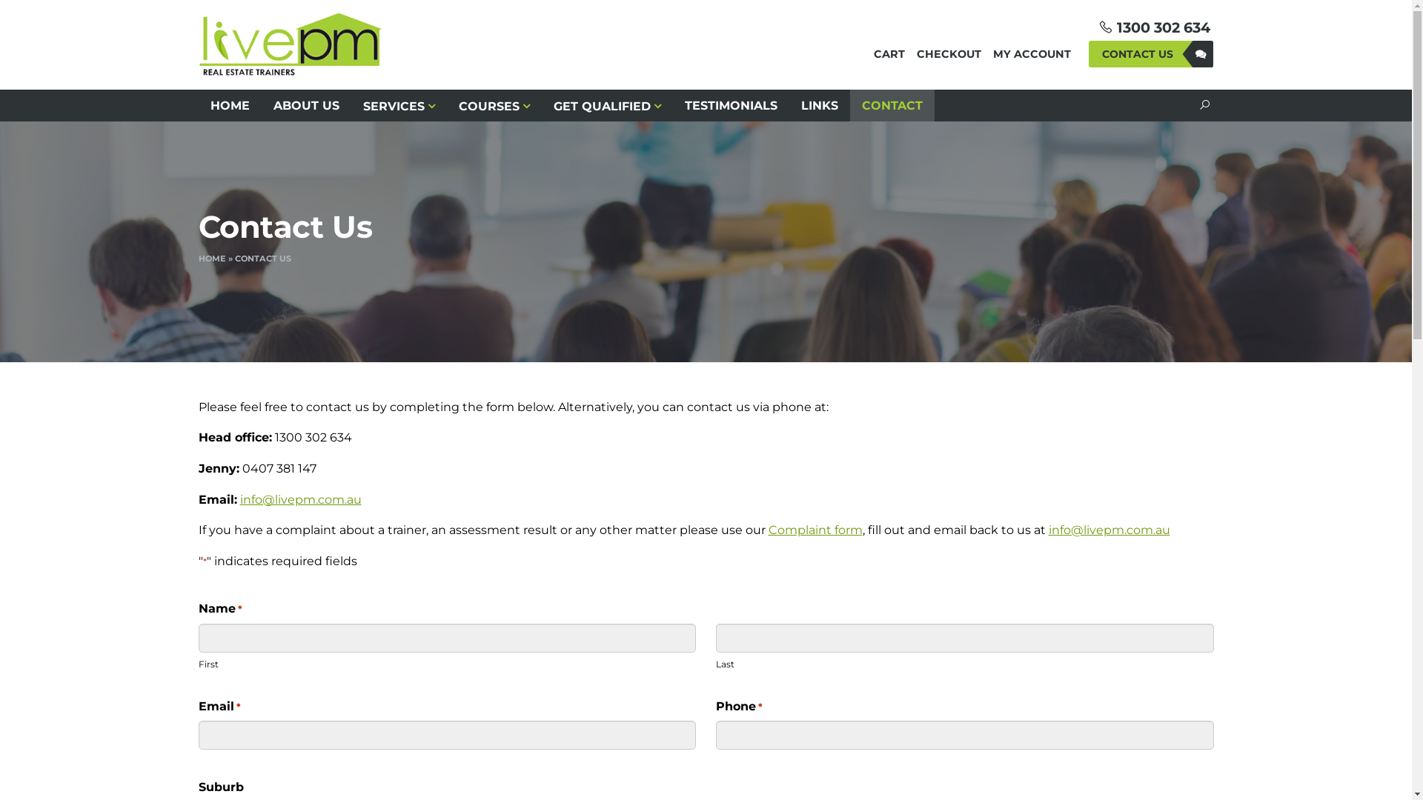  Describe the element at coordinates (305, 105) in the screenshot. I see `ABOUT US` at that location.